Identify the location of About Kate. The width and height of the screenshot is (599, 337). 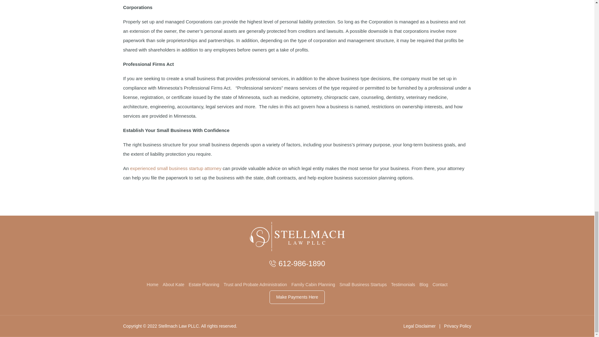
(173, 285).